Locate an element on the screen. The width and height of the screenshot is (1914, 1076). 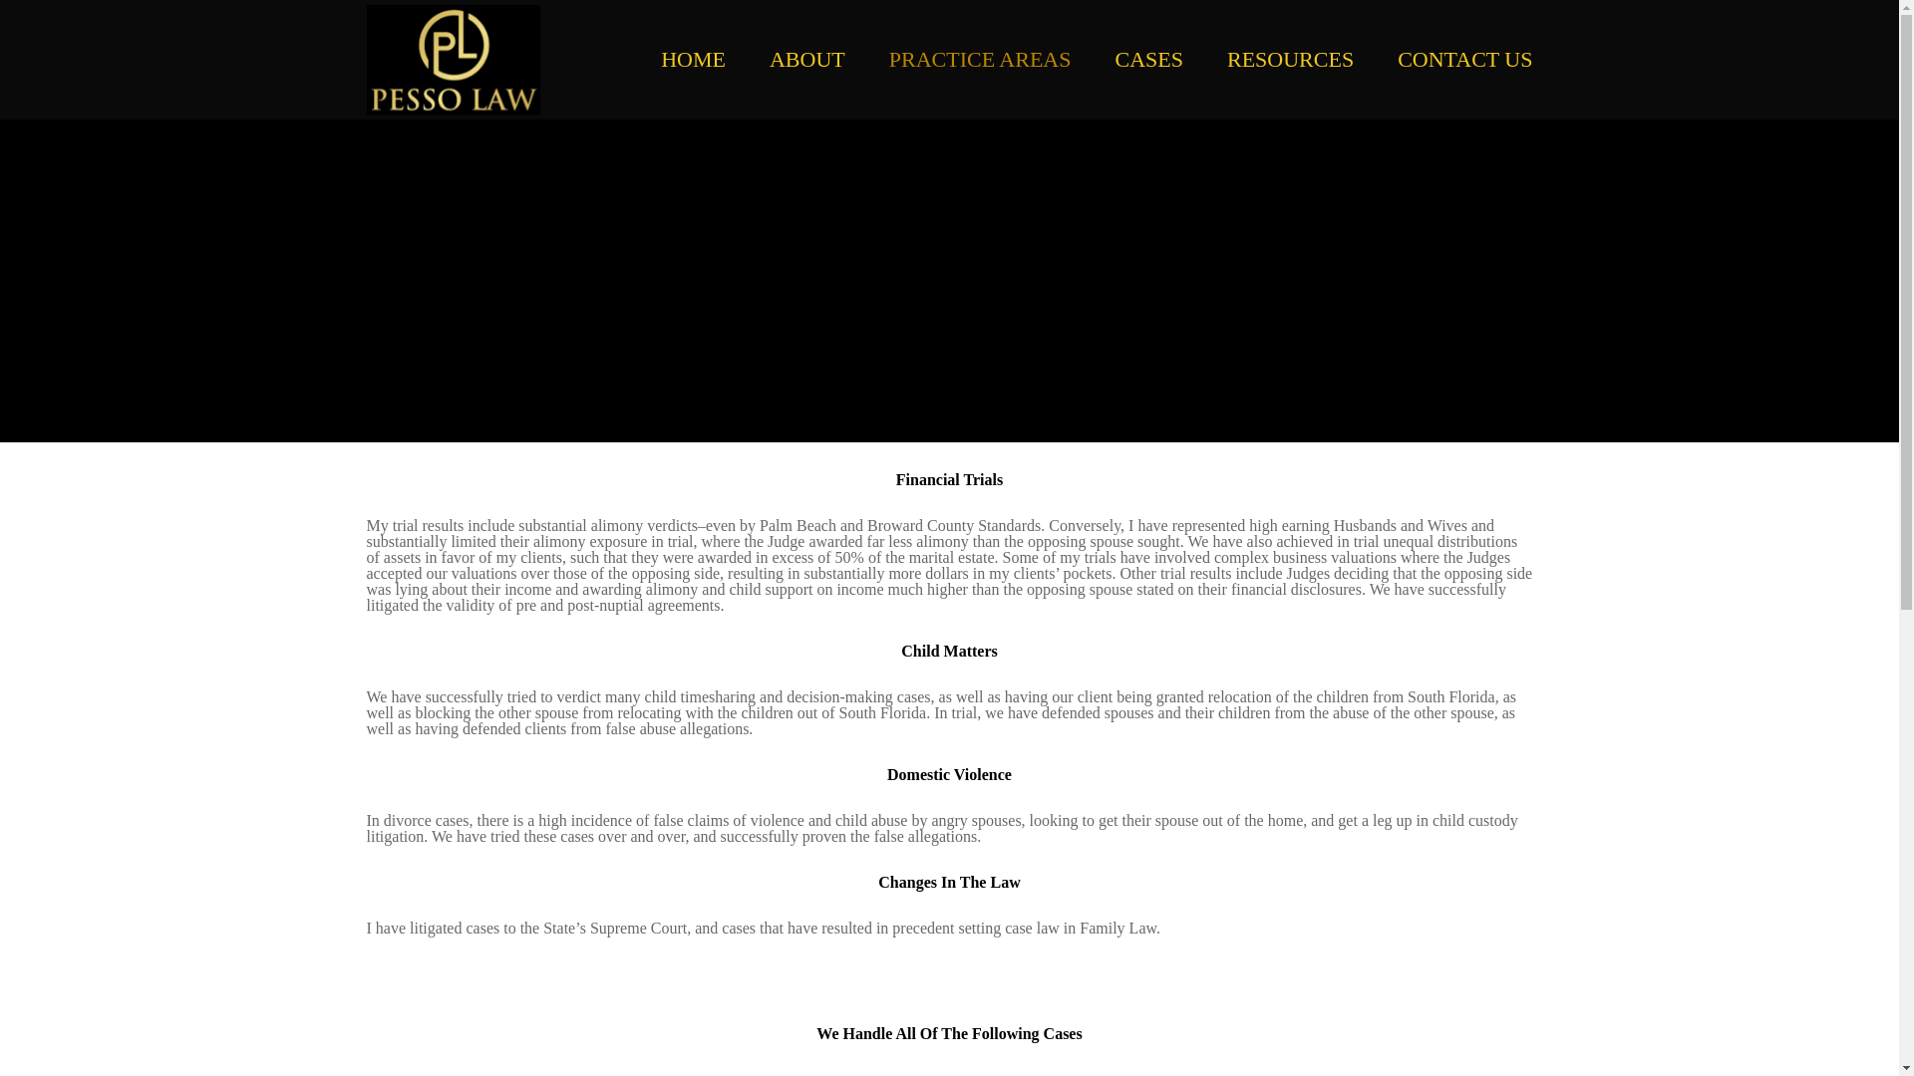
HOME is located at coordinates (670, 60).